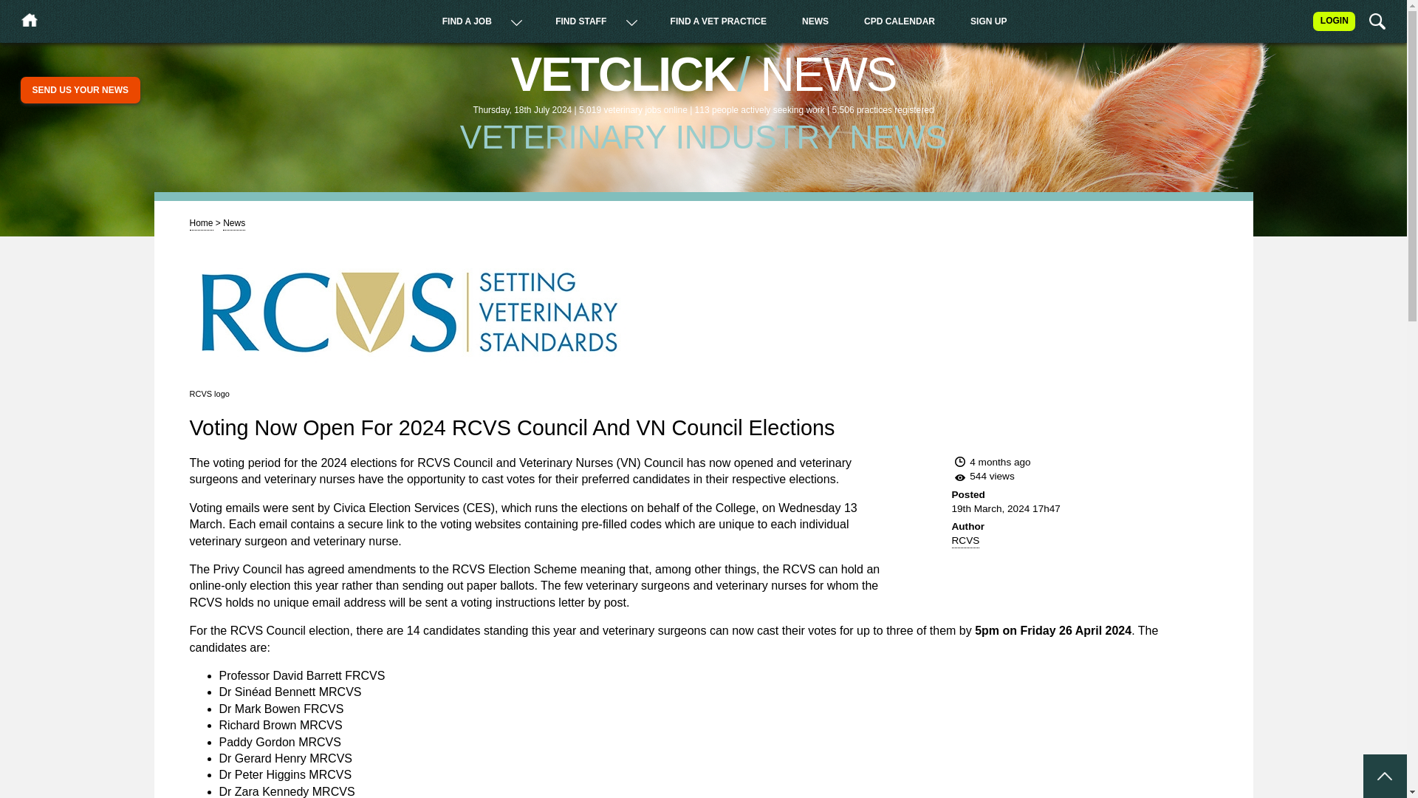  What do you see at coordinates (988, 21) in the screenshot?
I see `SIGN UP` at bounding box center [988, 21].